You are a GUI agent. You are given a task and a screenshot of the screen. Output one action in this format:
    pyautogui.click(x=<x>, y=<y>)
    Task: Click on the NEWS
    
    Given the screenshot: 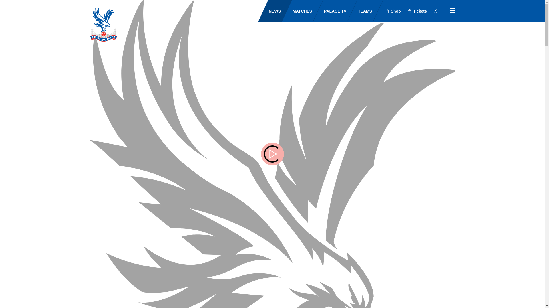 What is the action you would take?
    pyautogui.click(x=270, y=11)
    